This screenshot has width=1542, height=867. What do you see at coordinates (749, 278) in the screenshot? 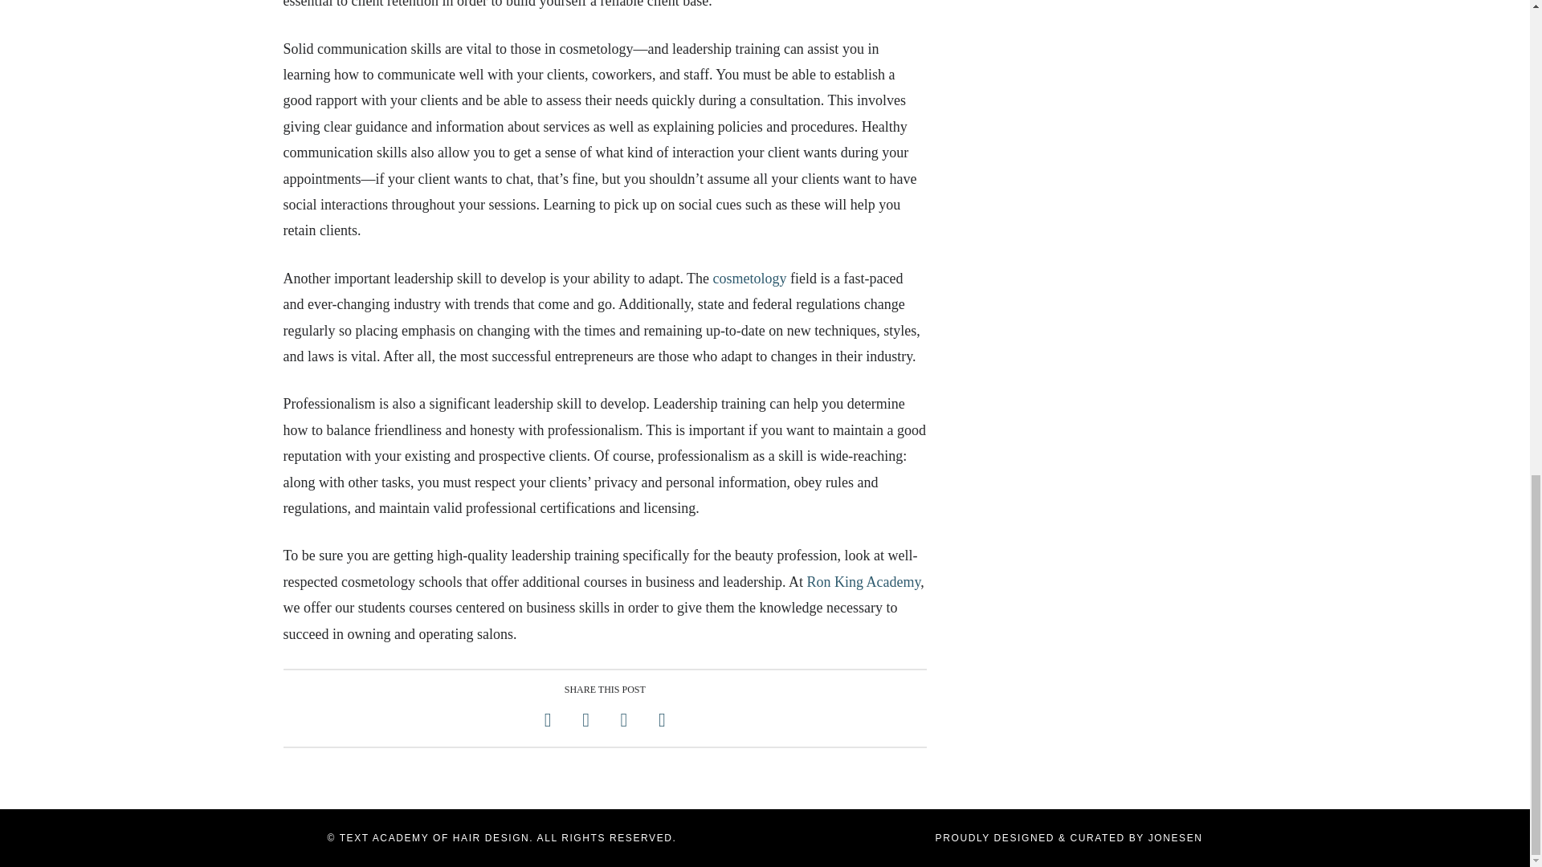
I see `cosmetology` at bounding box center [749, 278].